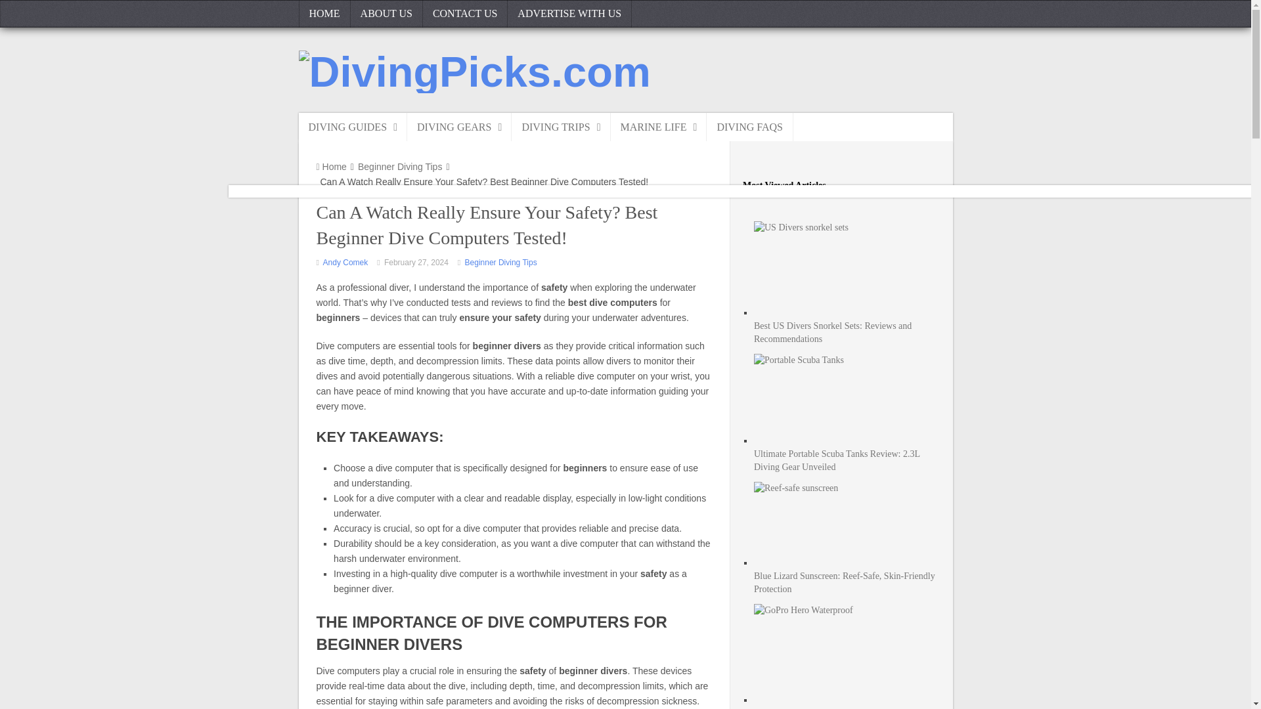  Describe the element at coordinates (324, 14) in the screenshot. I see `HOME` at that location.